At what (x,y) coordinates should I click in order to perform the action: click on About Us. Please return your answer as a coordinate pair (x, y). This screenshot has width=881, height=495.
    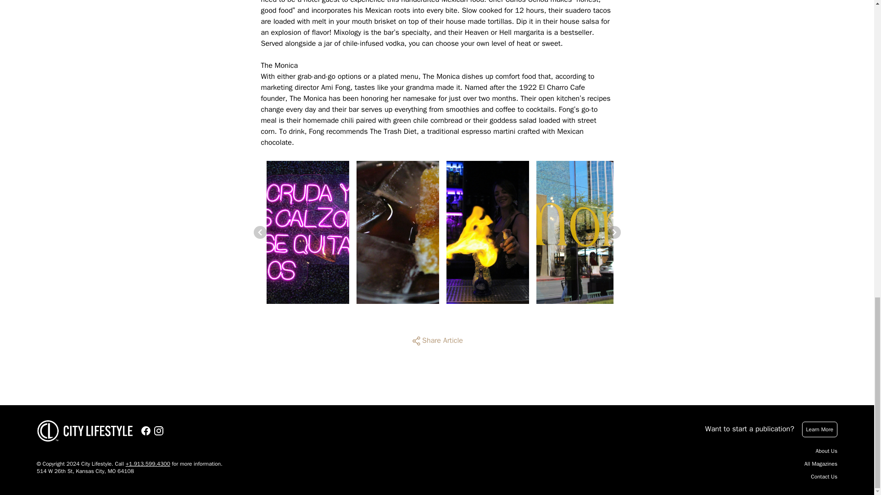
    Looking at the image, I should click on (826, 451).